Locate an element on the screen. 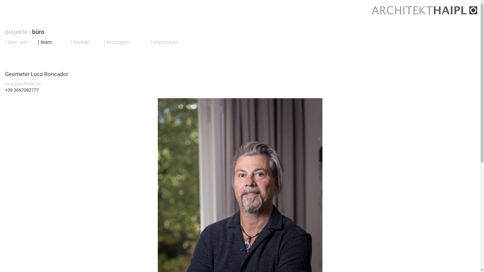 This screenshot has height=272, width=484. luca@architekt.bz is located at coordinates (23, 84).